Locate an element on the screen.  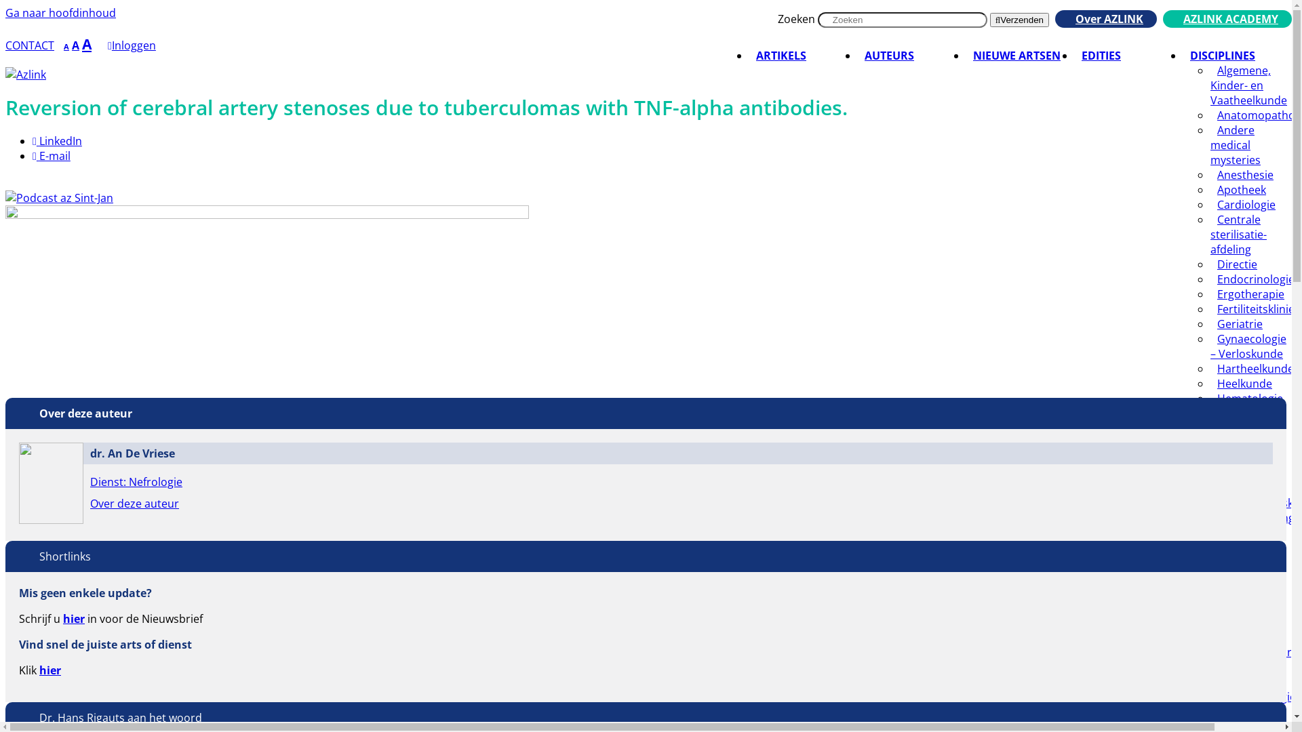
Ergotherapie is located at coordinates (1250, 294).